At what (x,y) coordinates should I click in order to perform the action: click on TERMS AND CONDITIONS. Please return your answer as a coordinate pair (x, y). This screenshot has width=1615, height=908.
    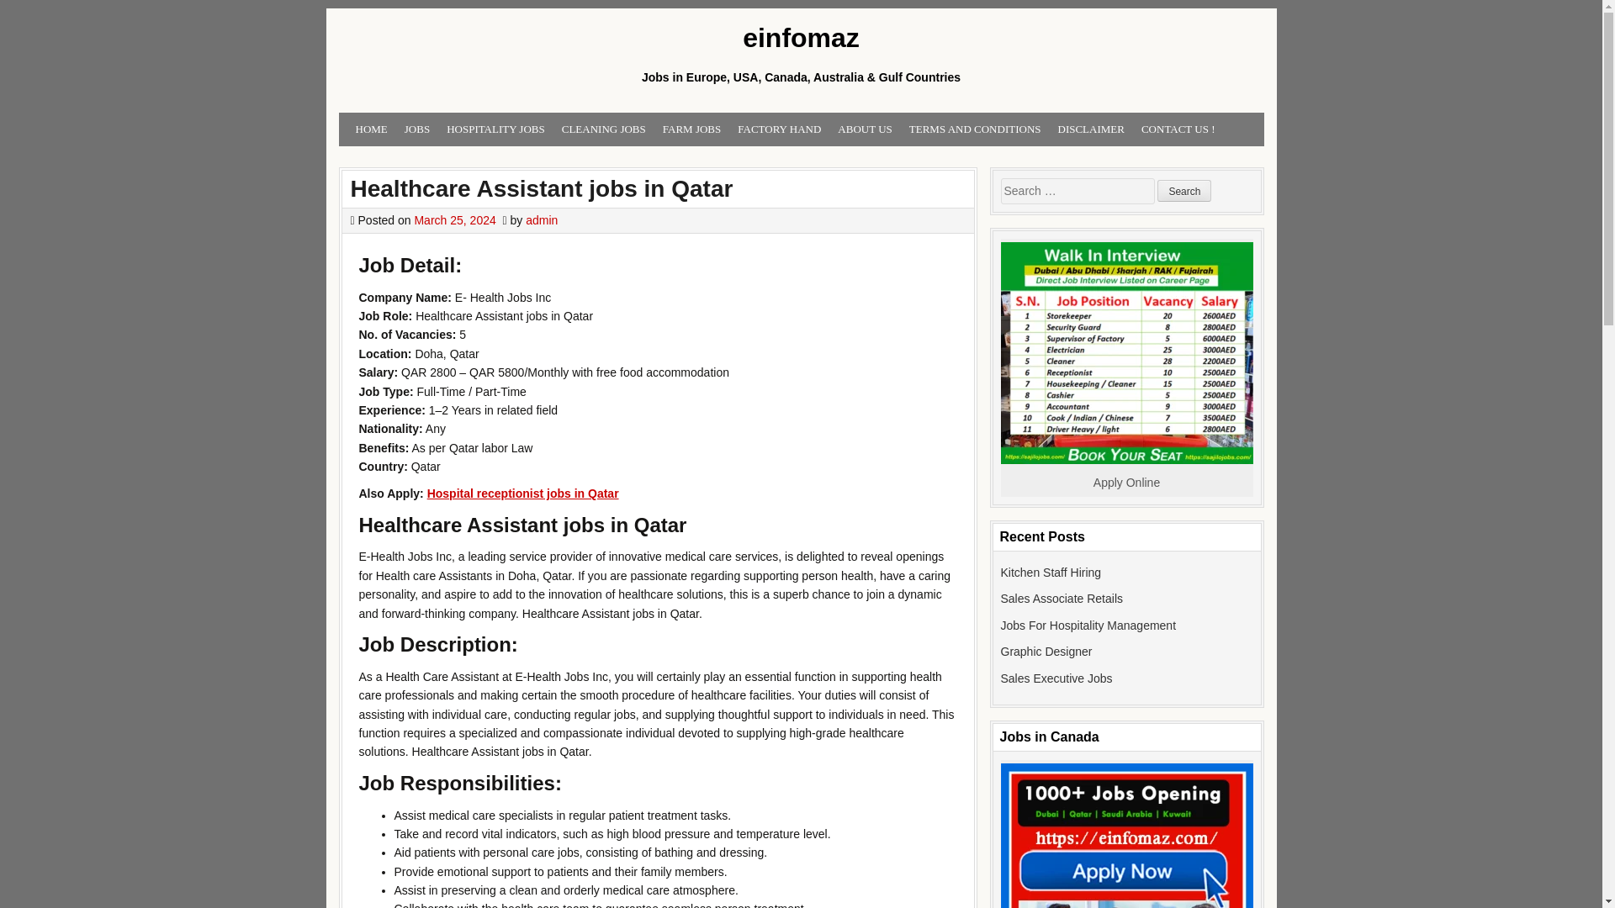
    Looking at the image, I should click on (976, 129).